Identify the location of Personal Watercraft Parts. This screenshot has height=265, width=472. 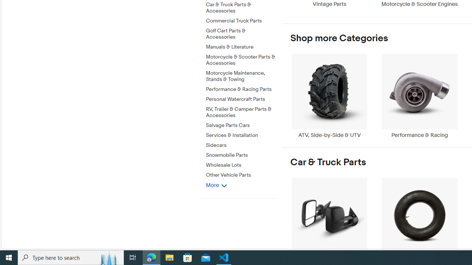
(241, 98).